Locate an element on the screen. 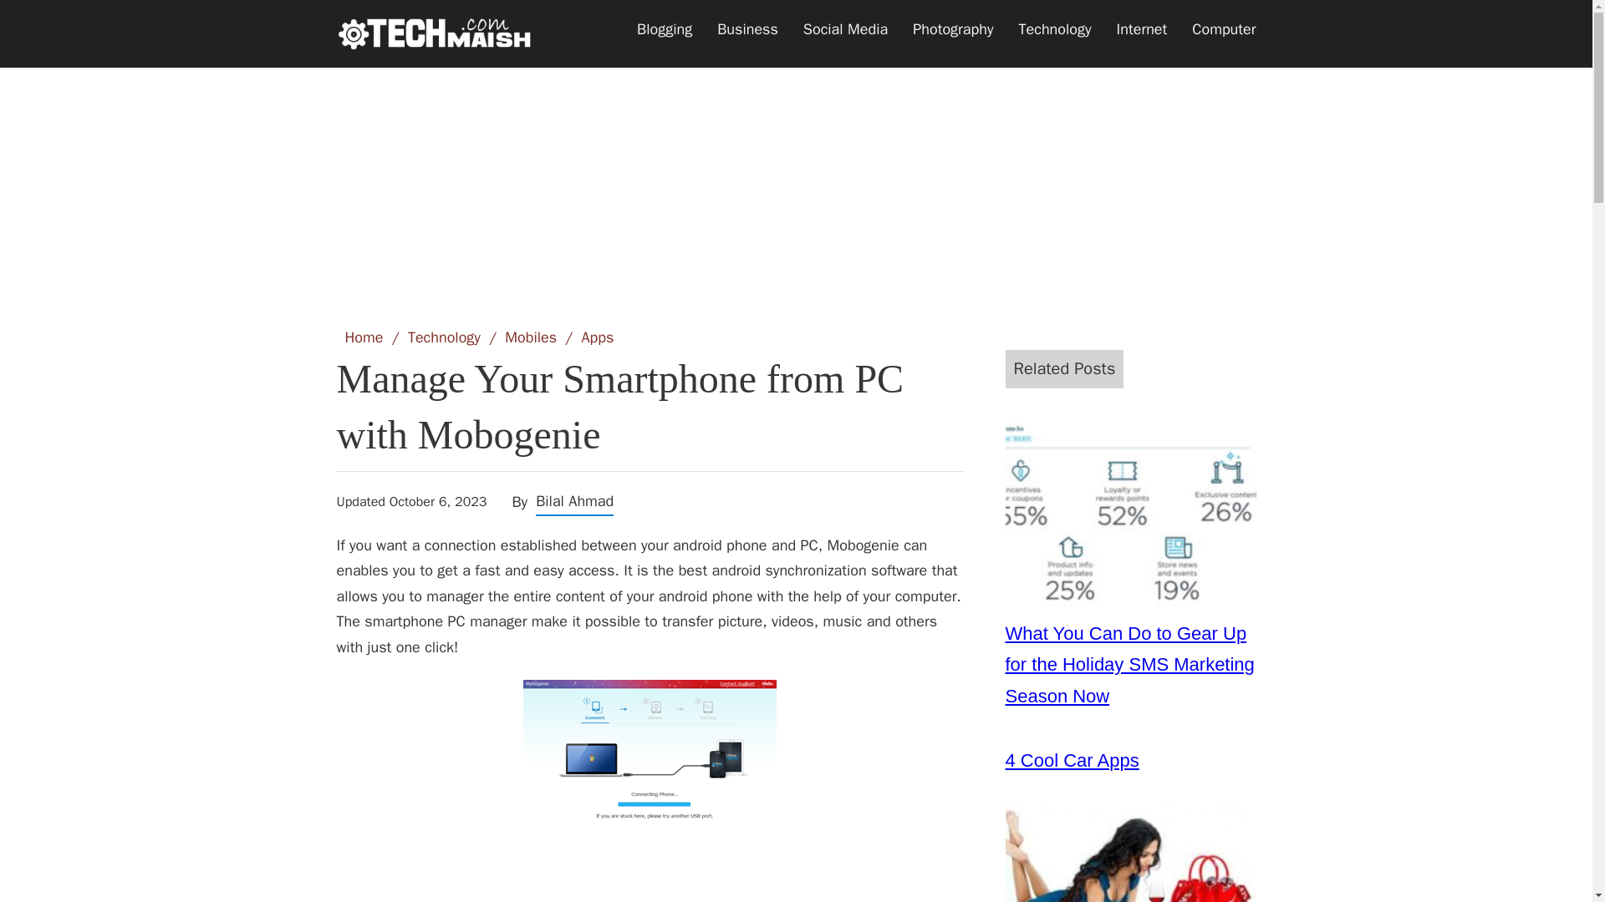  Home is located at coordinates (364, 337).